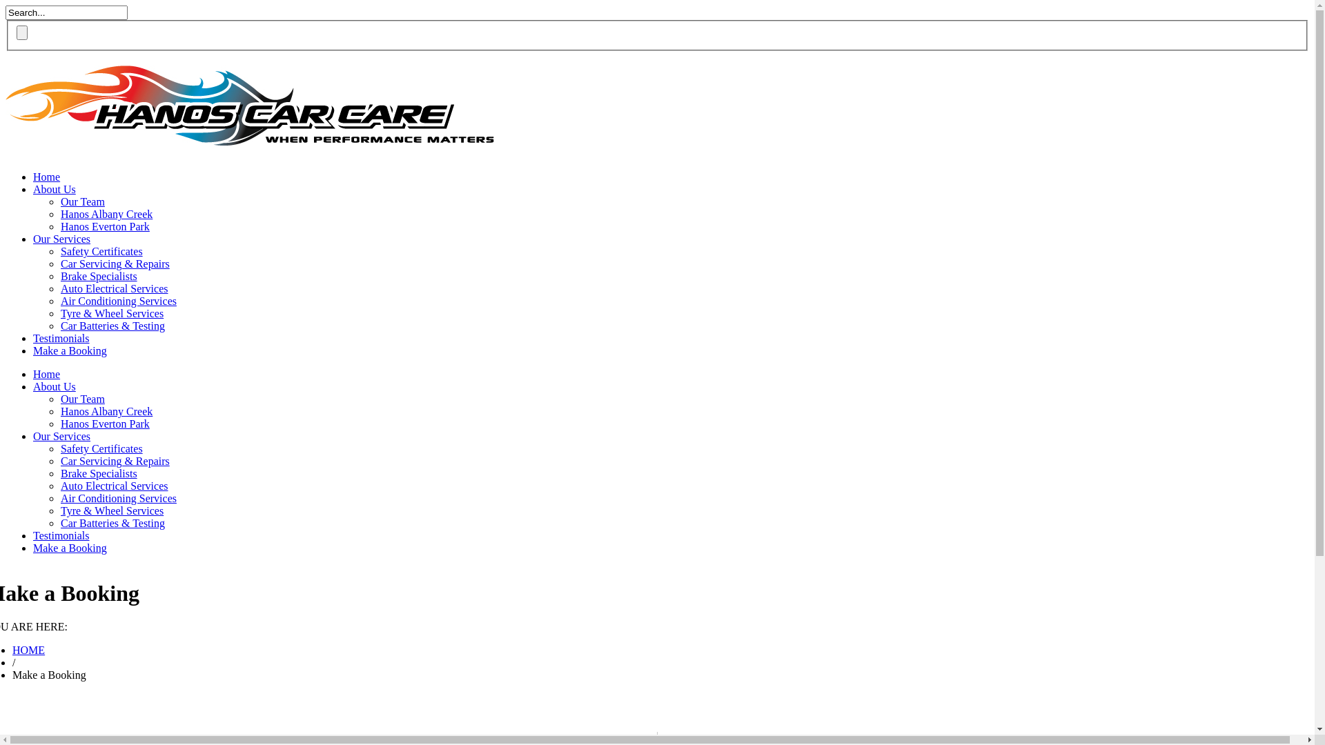  What do you see at coordinates (47, 177) in the screenshot?
I see `Home` at bounding box center [47, 177].